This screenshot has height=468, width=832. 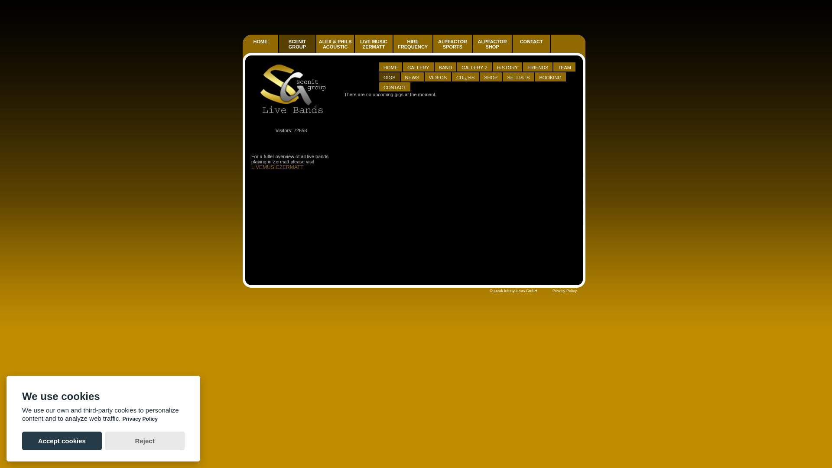 What do you see at coordinates (62, 441) in the screenshot?
I see `Accept cookies` at bounding box center [62, 441].